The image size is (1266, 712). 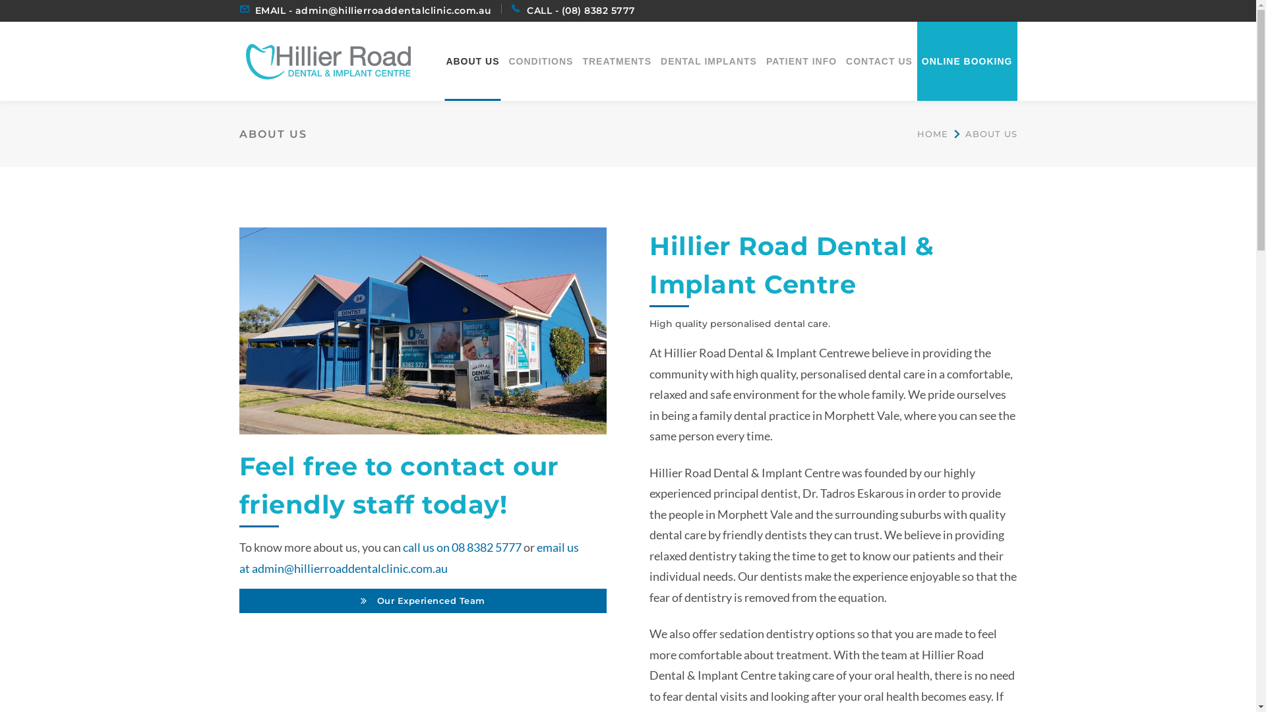 What do you see at coordinates (932, 134) in the screenshot?
I see `HOME` at bounding box center [932, 134].